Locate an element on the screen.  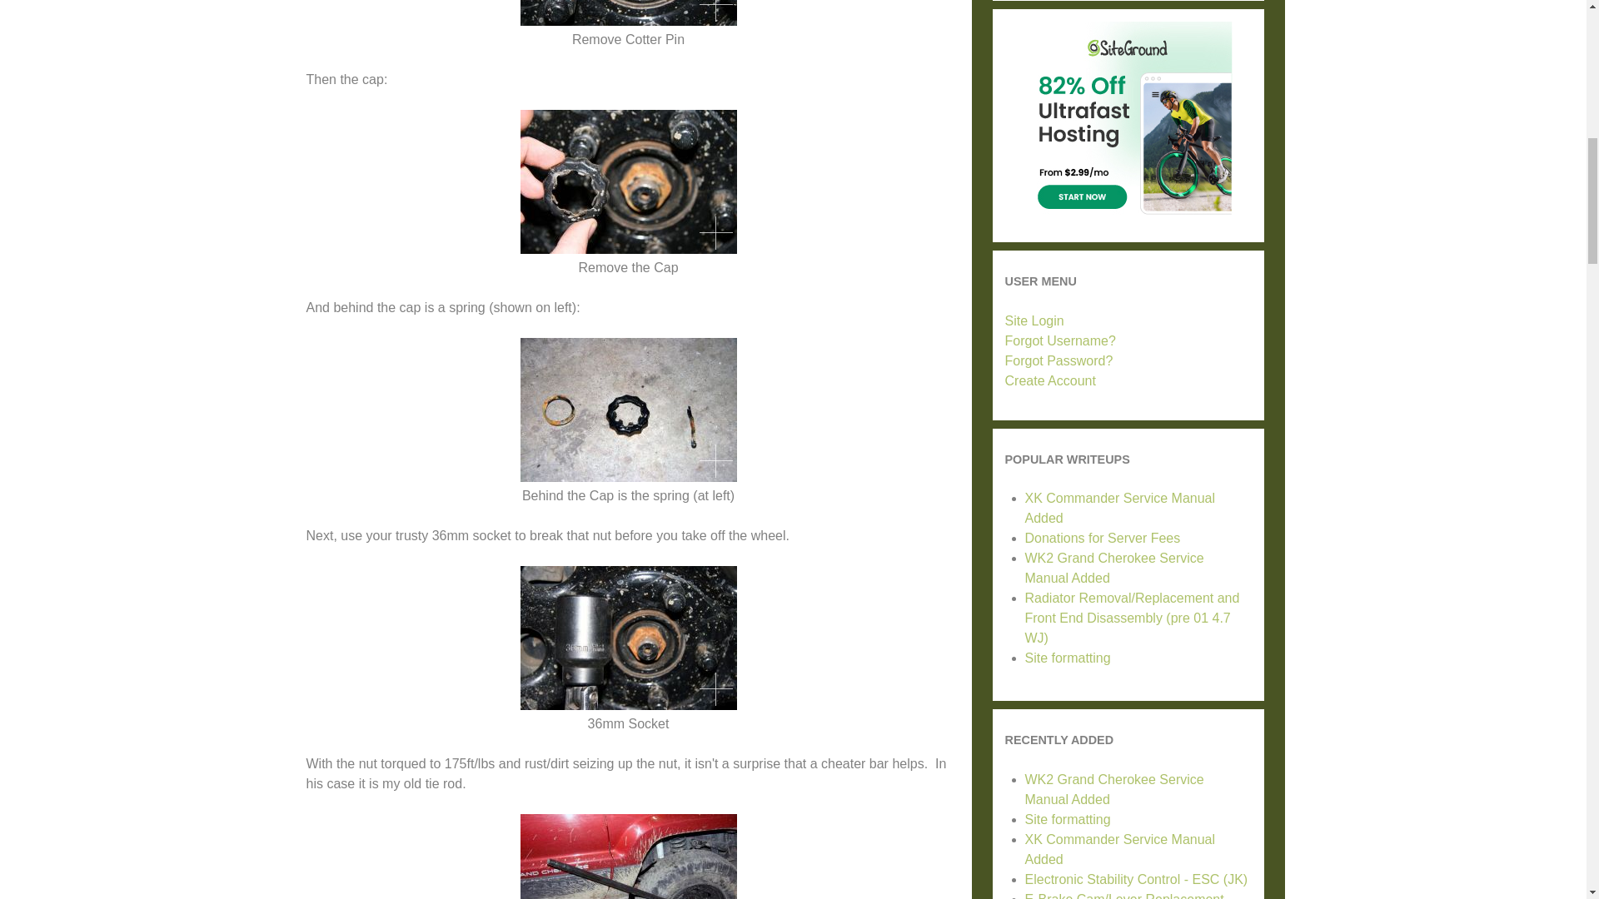
05 is located at coordinates (628, 638).